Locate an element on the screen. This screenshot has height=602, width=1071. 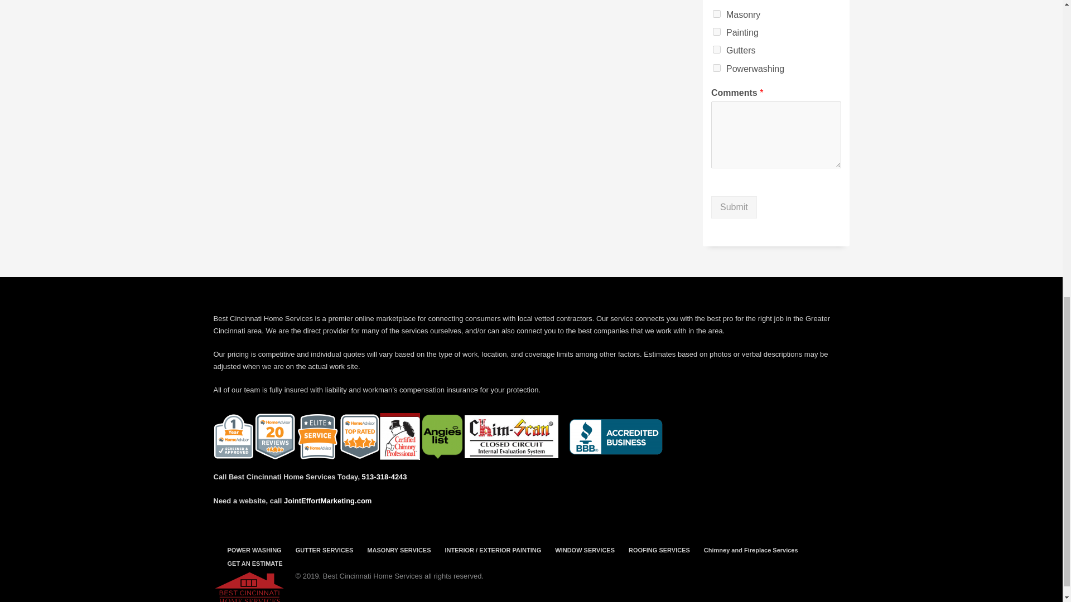
Masonry is located at coordinates (717, 14).